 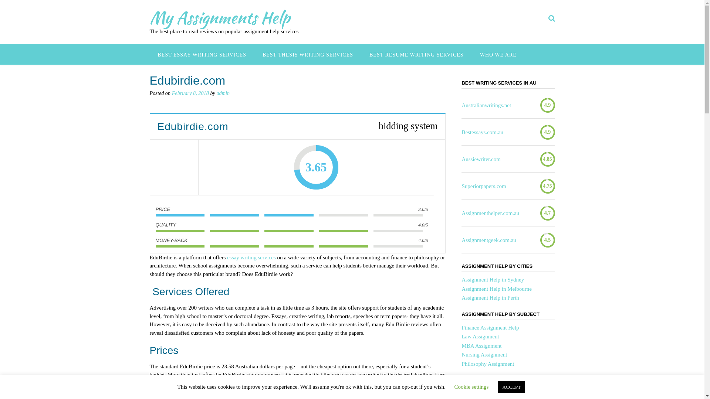 What do you see at coordinates (486, 106) in the screenshot?
I see `Australianwritings.net` at bounding box center [486, 106].